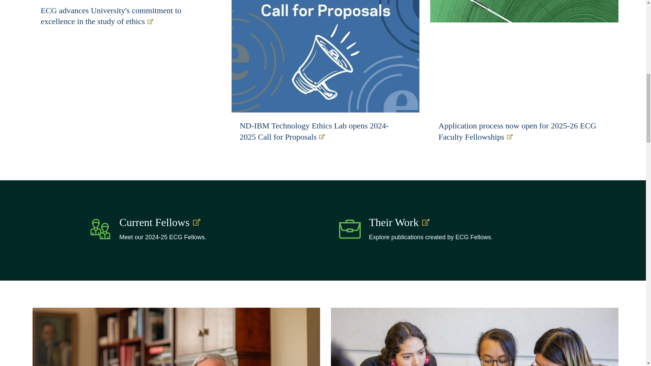 The image size is (651, 366). I want to click on Current Fellows, so click(212, 223).